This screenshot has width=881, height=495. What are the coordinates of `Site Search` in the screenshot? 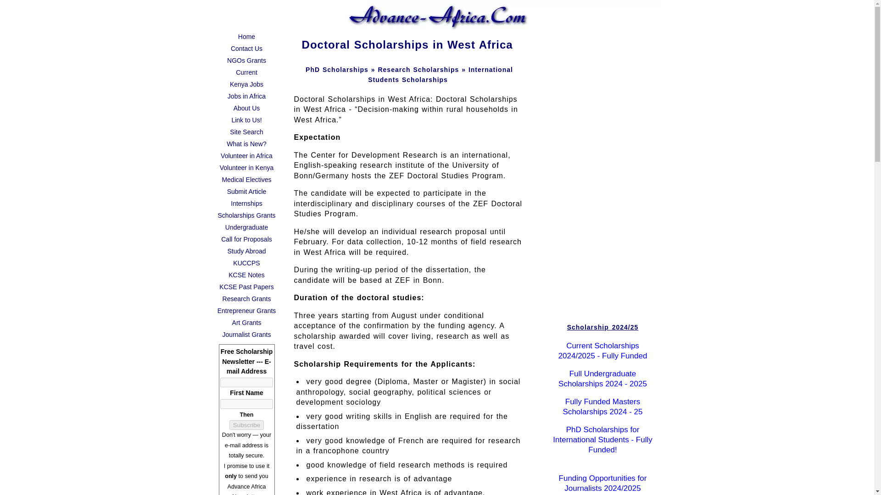 It's located at (246, 132).